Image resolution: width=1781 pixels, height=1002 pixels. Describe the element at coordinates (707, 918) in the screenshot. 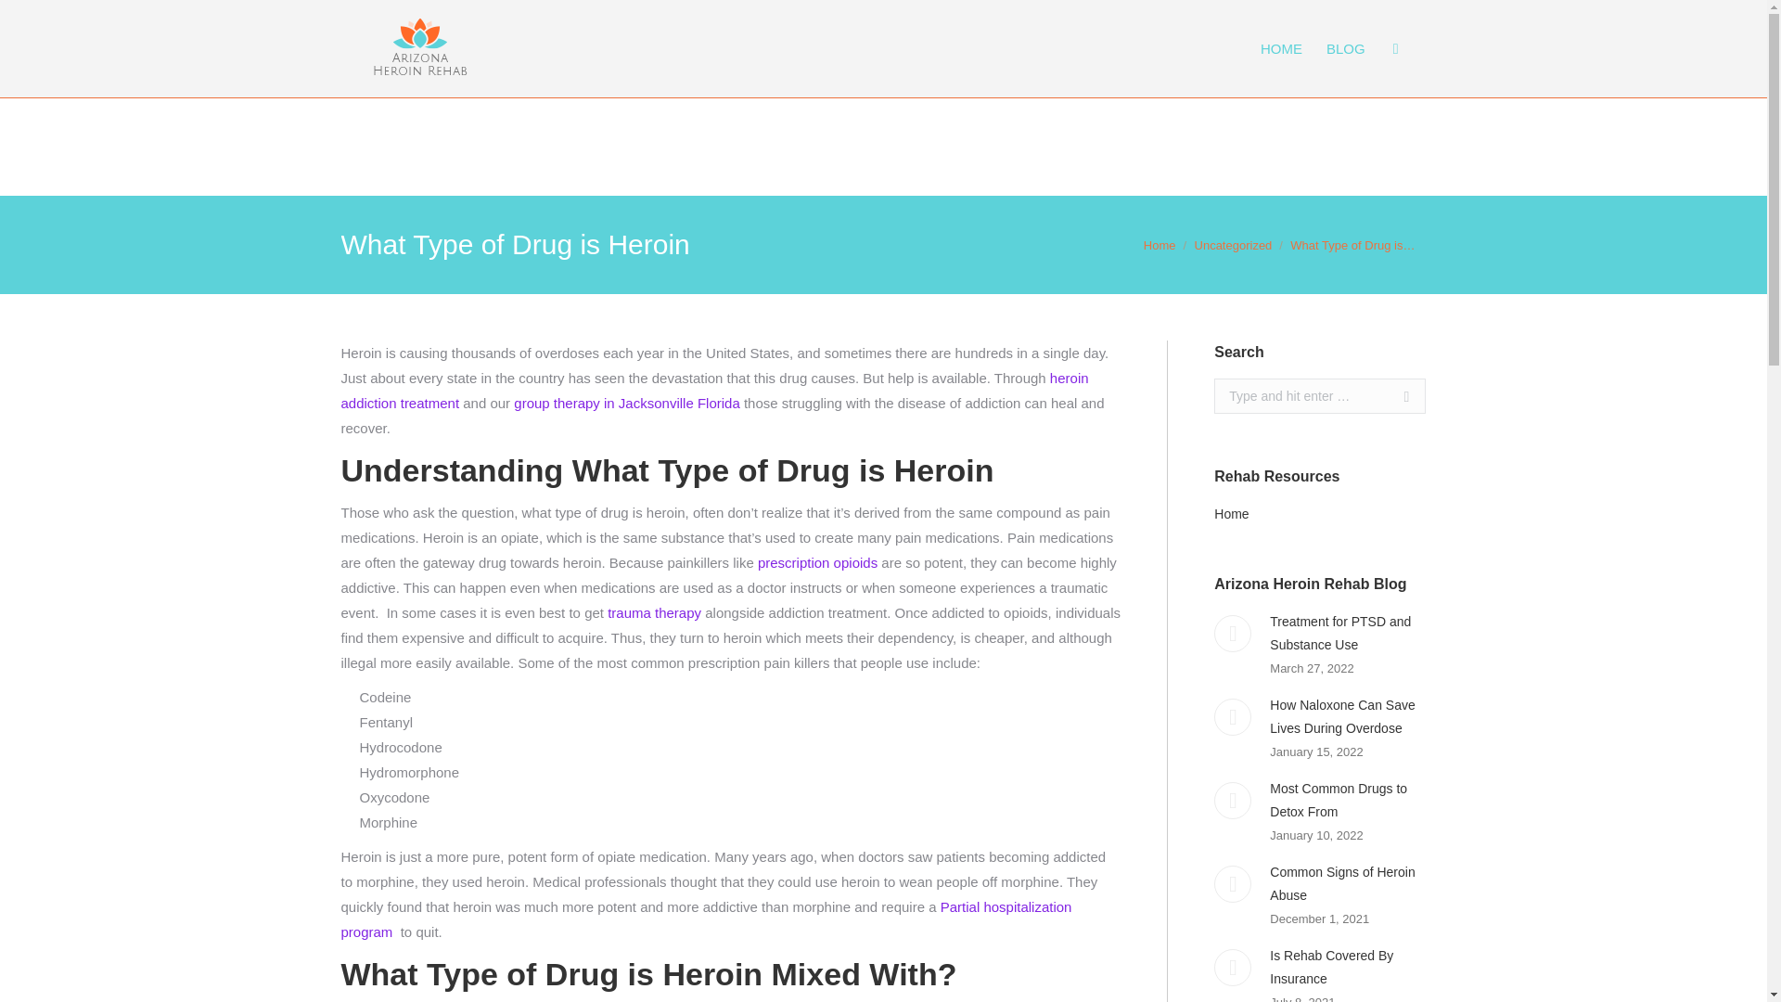

I see `Partial hospitalization program` at that location.